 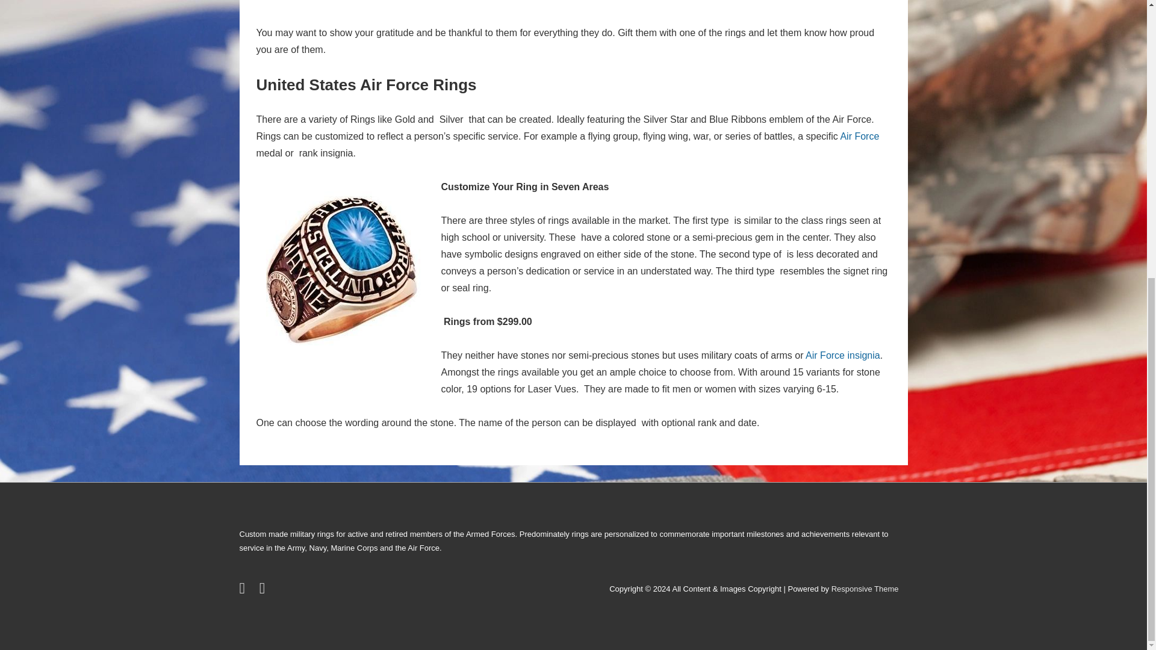 What do you see at coordinates (859, 136) in the screenshot?
I see `Air Force` at bounding box center [859, 136].